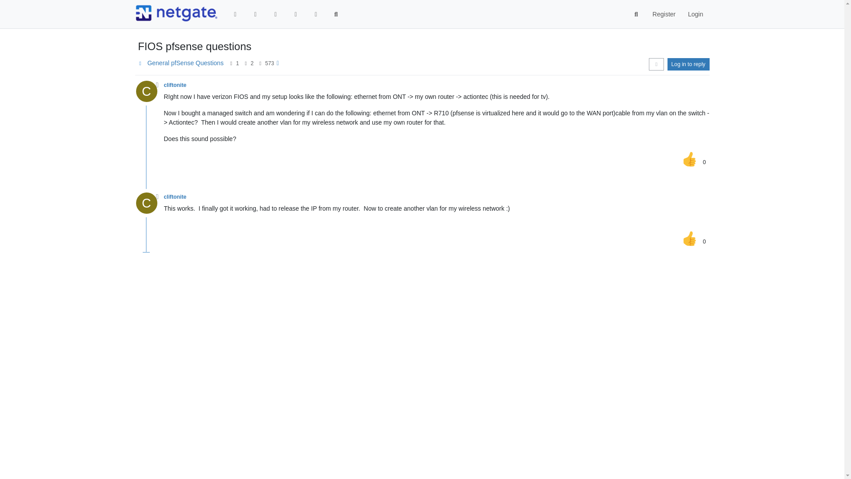 The height and width of the screenshot is (479, 851). I want to click on Log in to reply, so click(688, 64).